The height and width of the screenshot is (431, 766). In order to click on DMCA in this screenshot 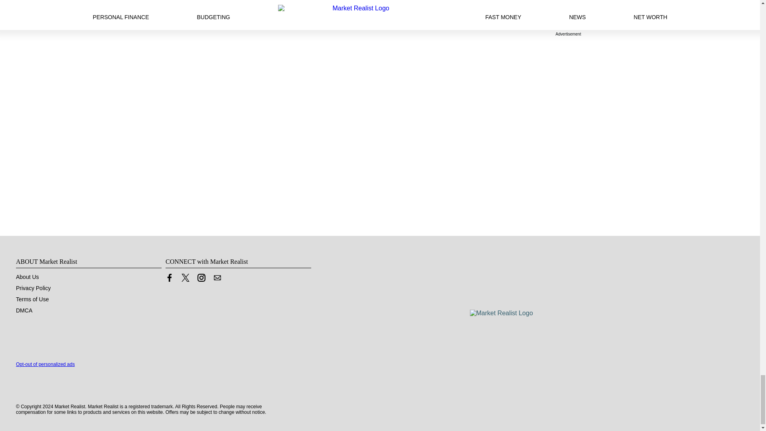, I will do `click(24, 310)`.